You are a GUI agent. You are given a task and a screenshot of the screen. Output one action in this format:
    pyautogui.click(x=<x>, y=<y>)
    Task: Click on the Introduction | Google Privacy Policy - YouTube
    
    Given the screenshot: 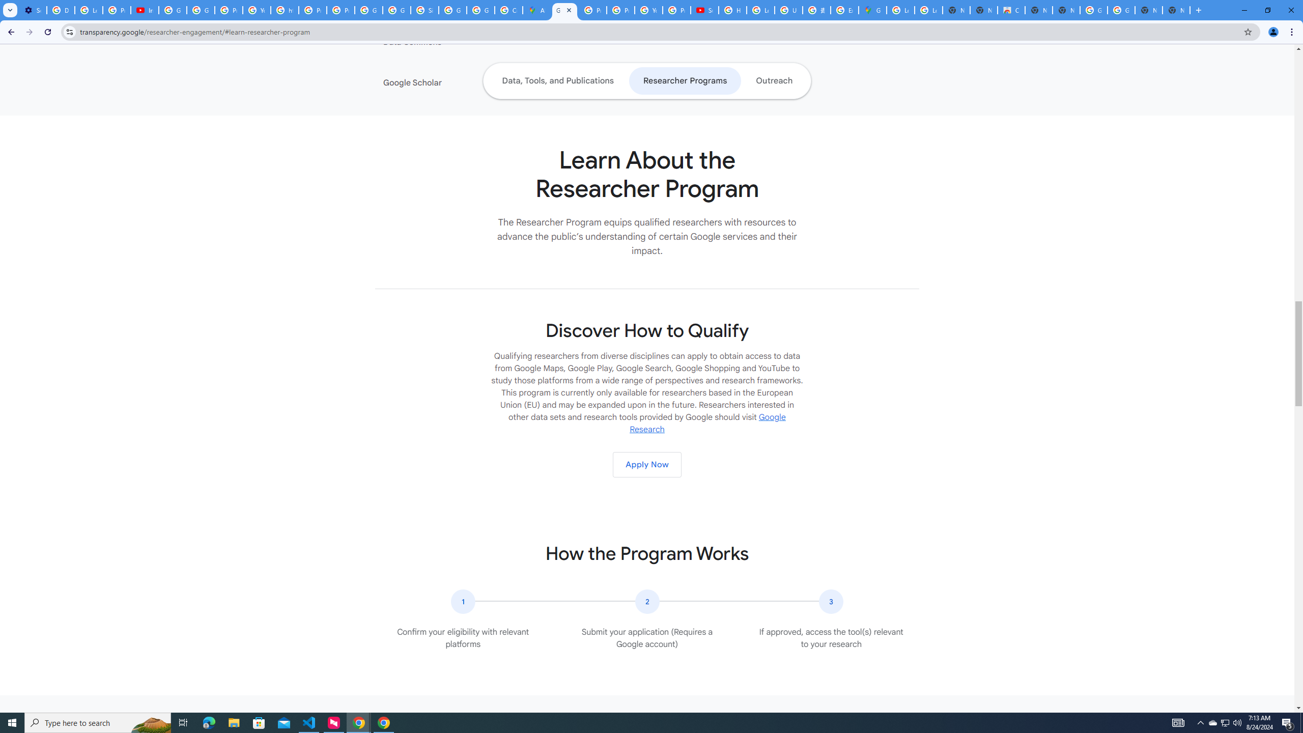 What is the action you would take?
    pyautogui.click(x=145, y=10)
    